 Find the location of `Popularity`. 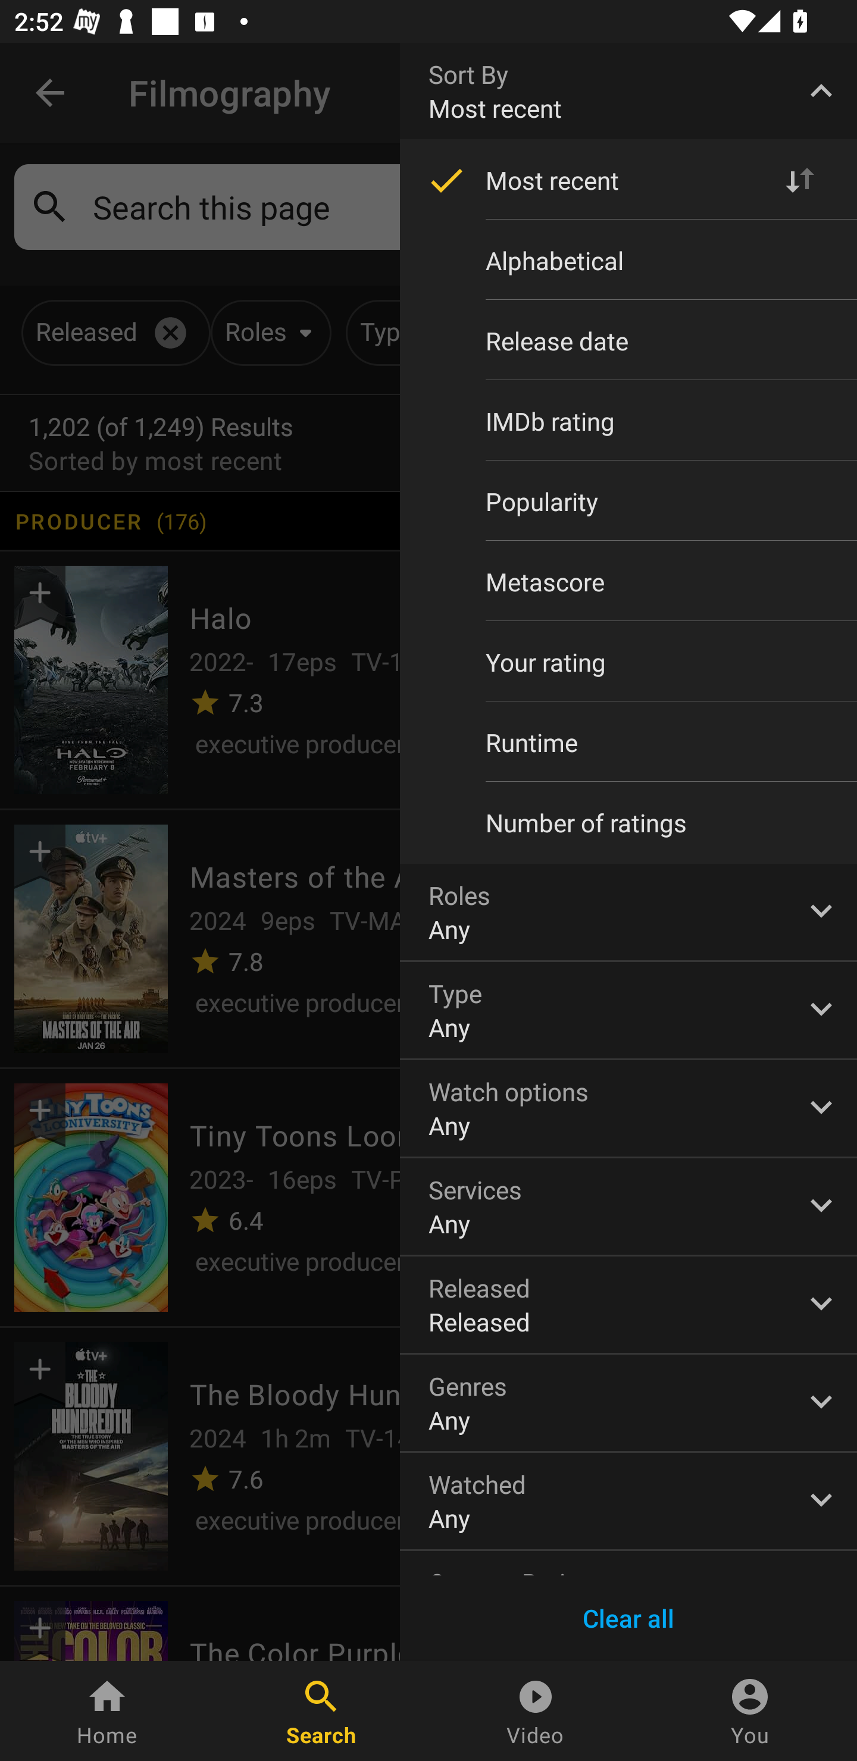

Popularity is located at coordinates (628, 501).